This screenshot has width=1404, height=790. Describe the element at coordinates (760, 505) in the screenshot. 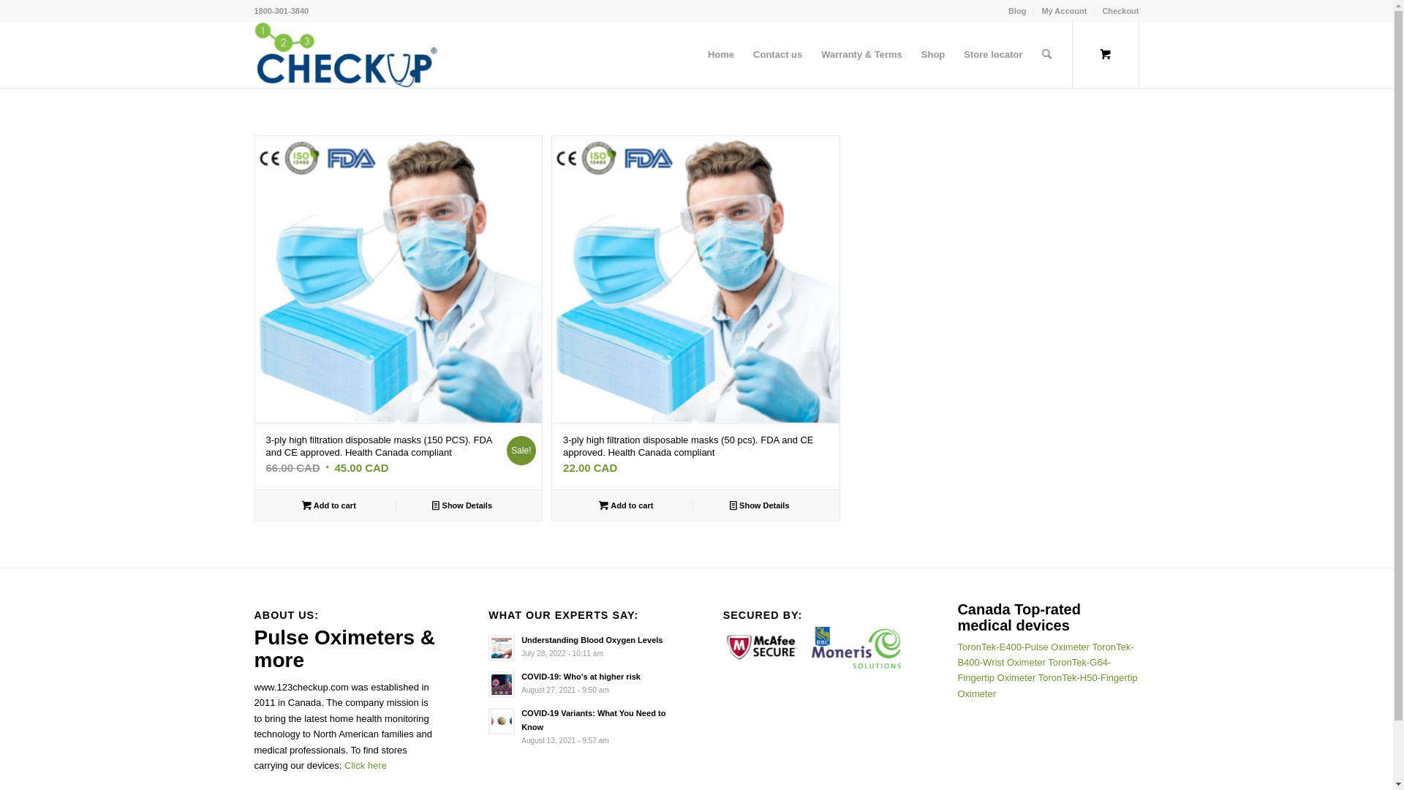

I see `Show Details` at that location.